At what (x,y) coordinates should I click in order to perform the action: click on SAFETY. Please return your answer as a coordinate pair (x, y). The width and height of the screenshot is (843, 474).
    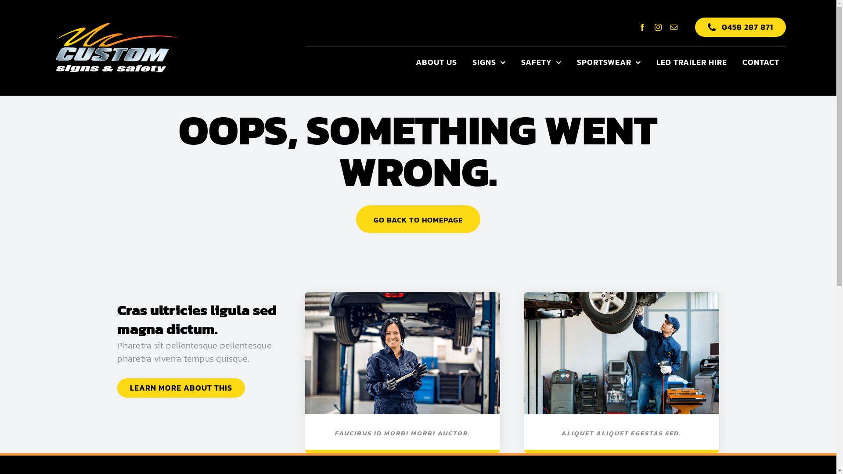
    Looking at the image, I should click on (541, 62).